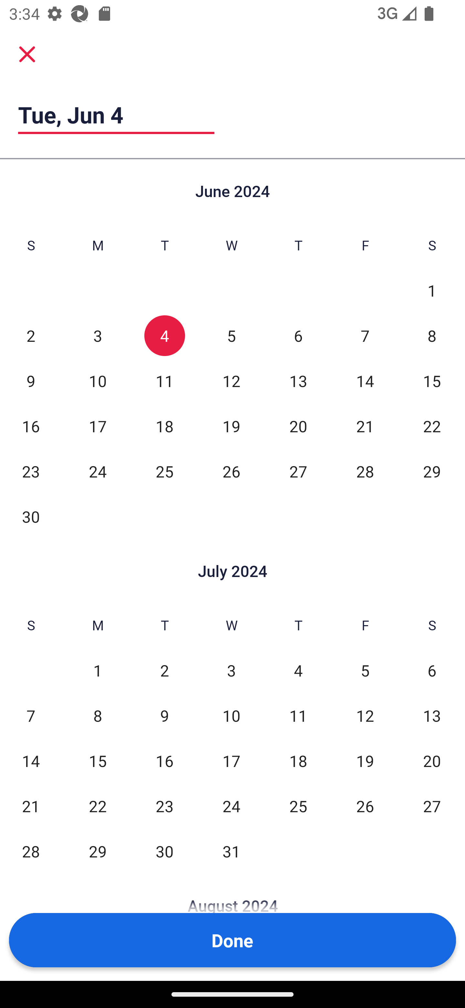 This screenshot has width=465, height=1008. I want to click on 16 Tue, Jul 16, Not Selected, so click(165, 761).